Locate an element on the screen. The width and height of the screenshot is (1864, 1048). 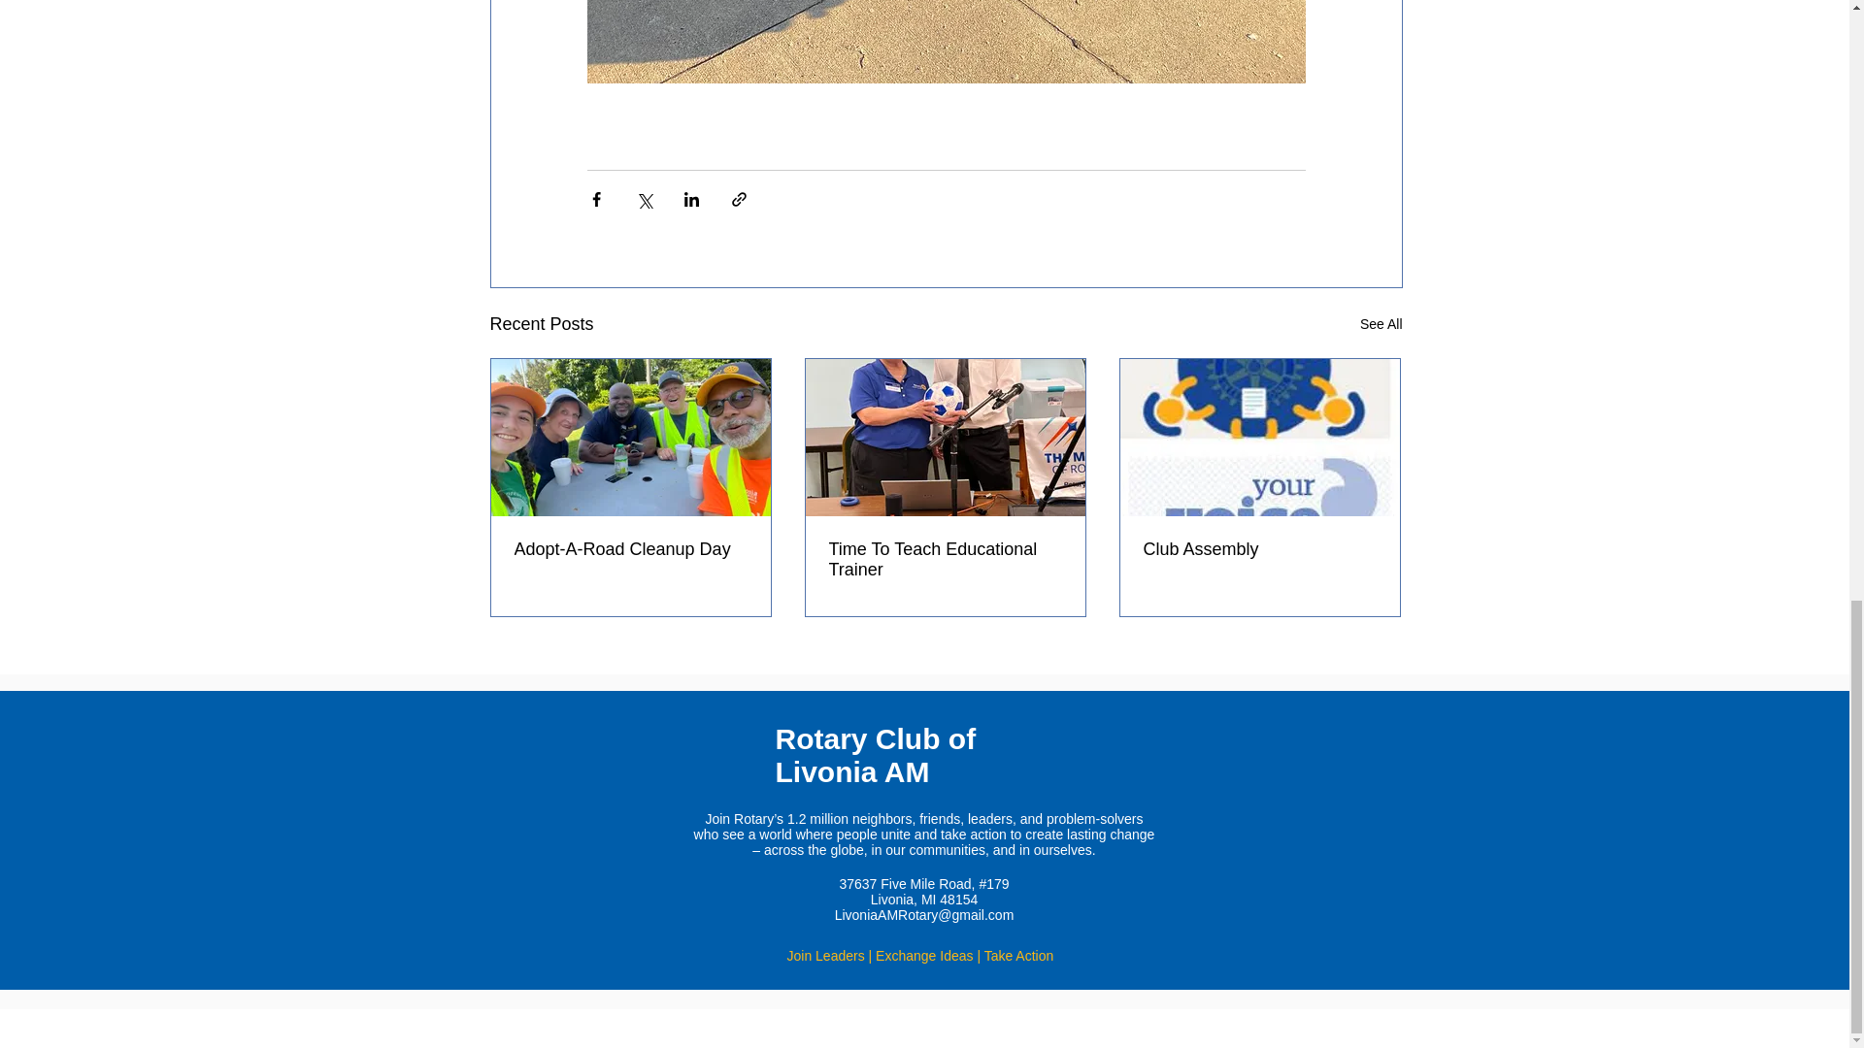
Club Assembly is located at coordinates (1260, 549).